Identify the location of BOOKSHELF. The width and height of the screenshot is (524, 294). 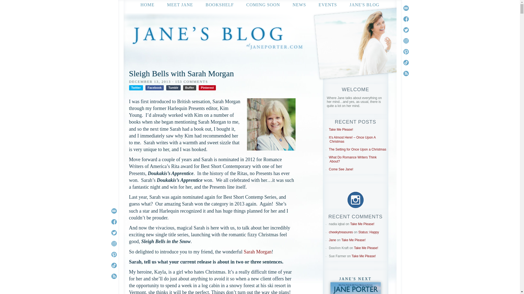
(219, 4).